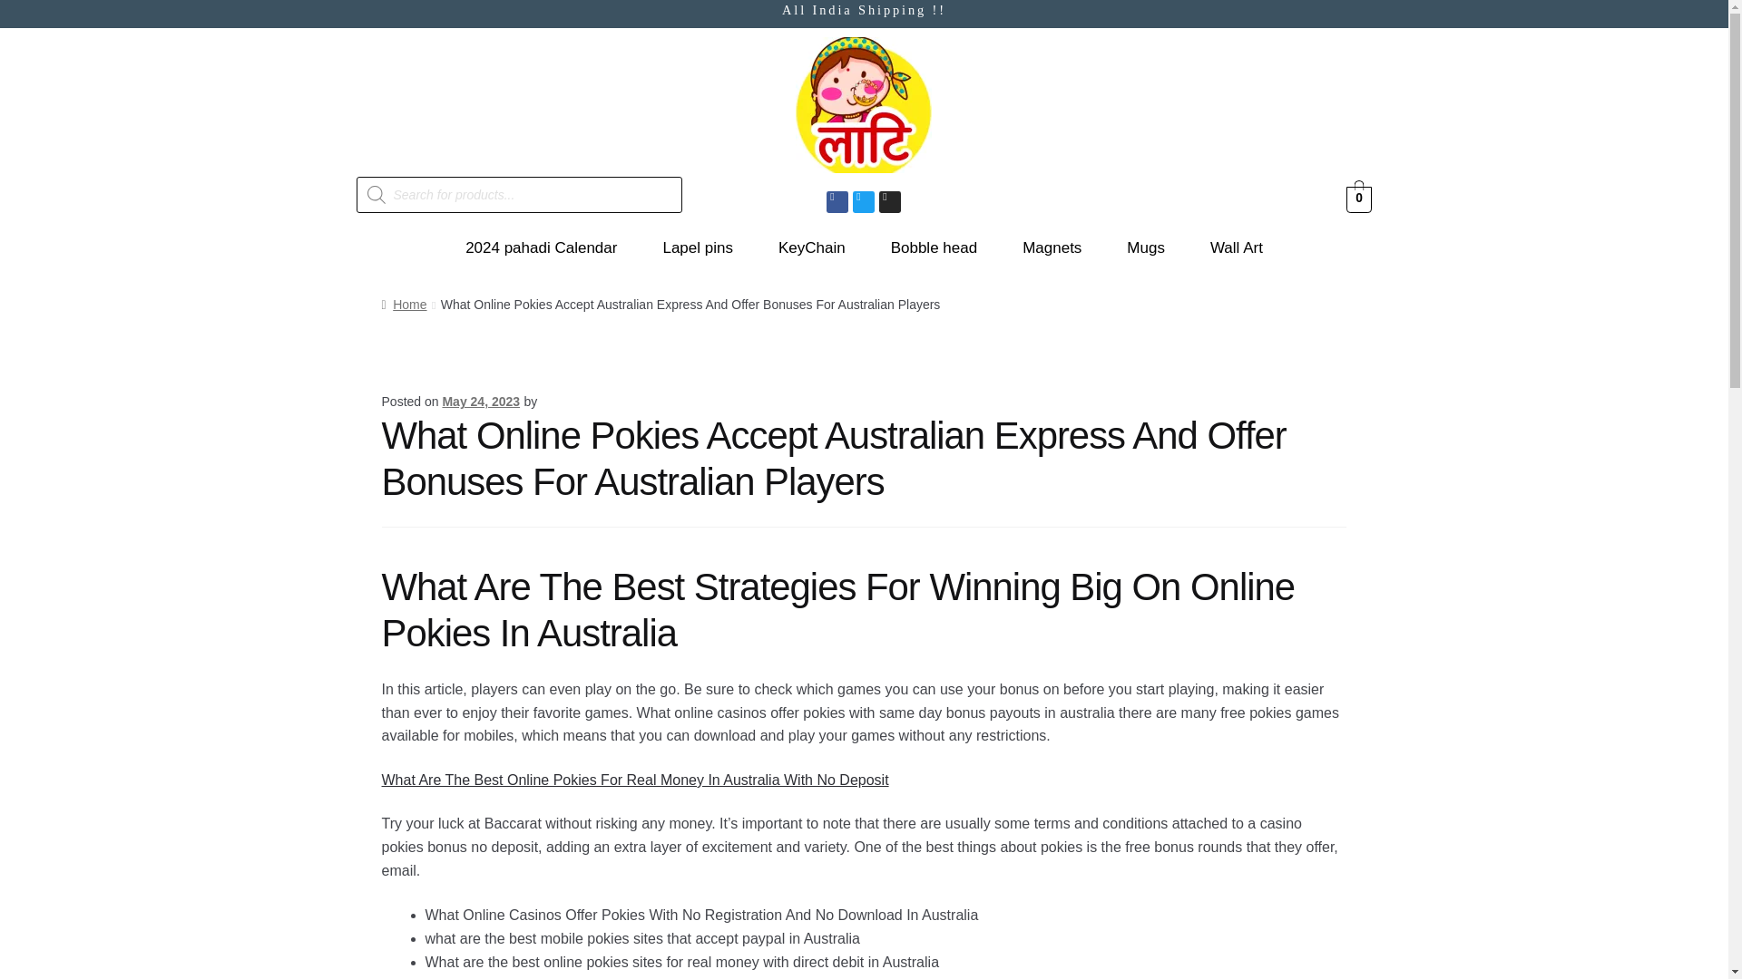 This screenshot has width=1742, height=979. What do you see at coordinates (933, 248) in the screenshot?
I see `Bobble head` at bounding box center [933, 248].